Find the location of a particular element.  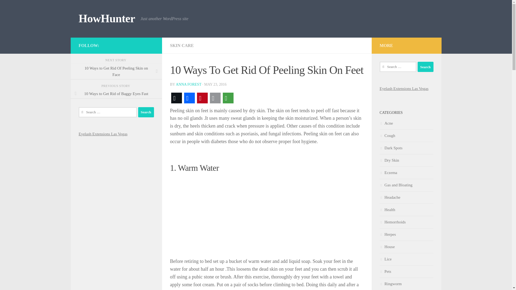

HowHunter is located at coordinates (106, 19).